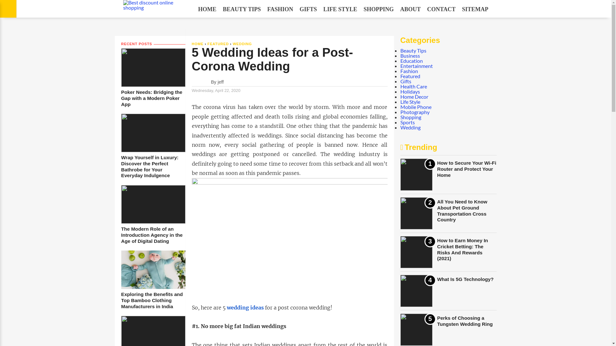 The height and width of the screenshot is (346, 616). I want to click on Entertainment, so click(416, 66).